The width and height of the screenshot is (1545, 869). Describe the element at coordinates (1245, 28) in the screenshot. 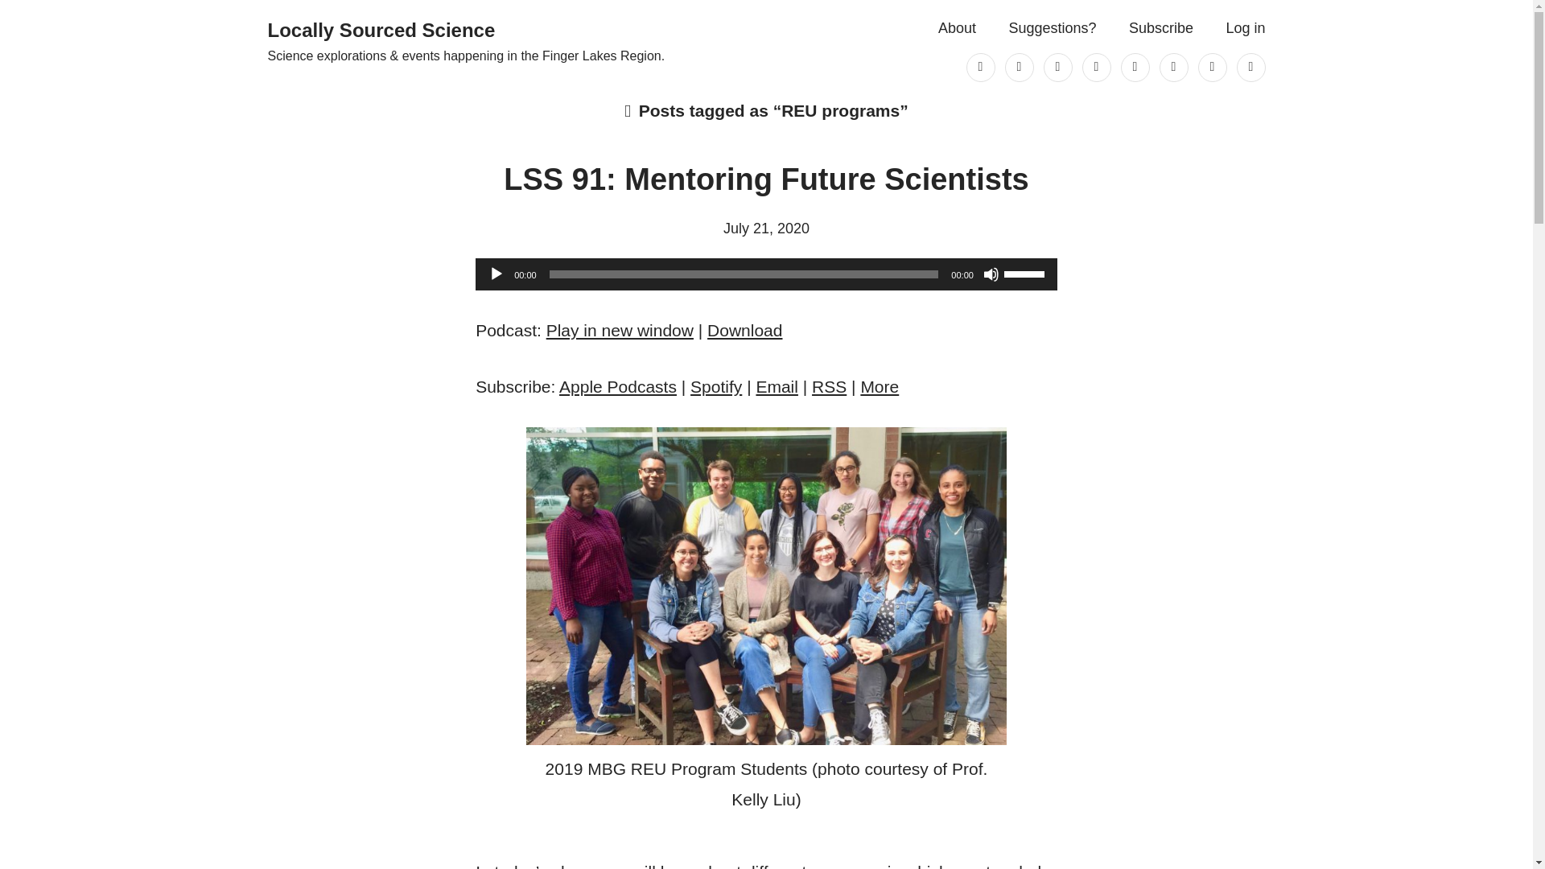

I see `Log in` at that location.